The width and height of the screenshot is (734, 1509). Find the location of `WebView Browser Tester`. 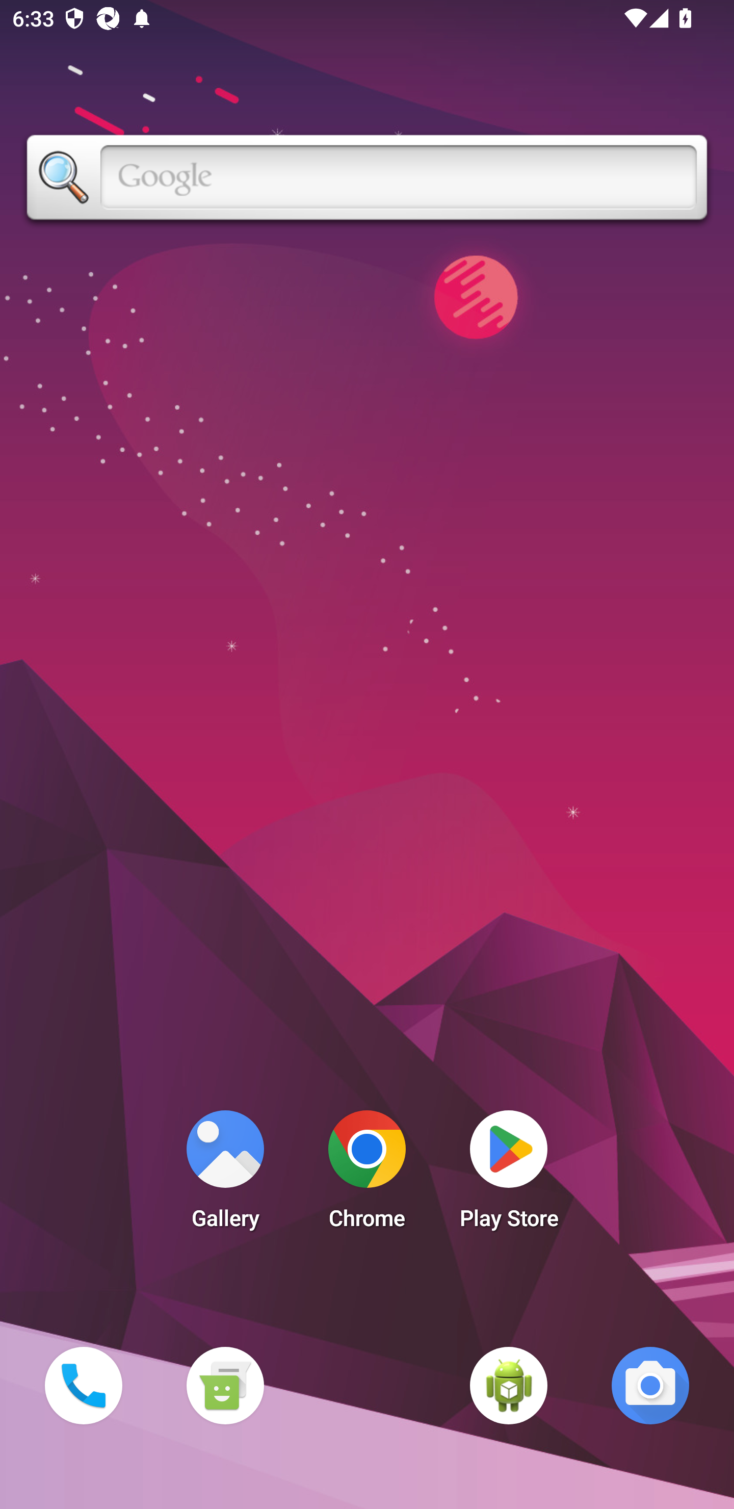

WebView Browser Tester is located at coordinates (509, 1385).